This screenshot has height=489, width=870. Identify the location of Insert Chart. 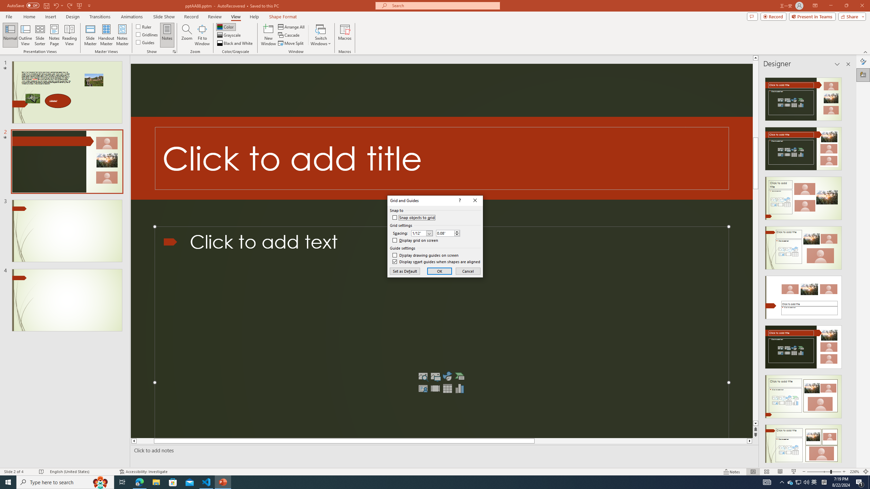
(459, 388).